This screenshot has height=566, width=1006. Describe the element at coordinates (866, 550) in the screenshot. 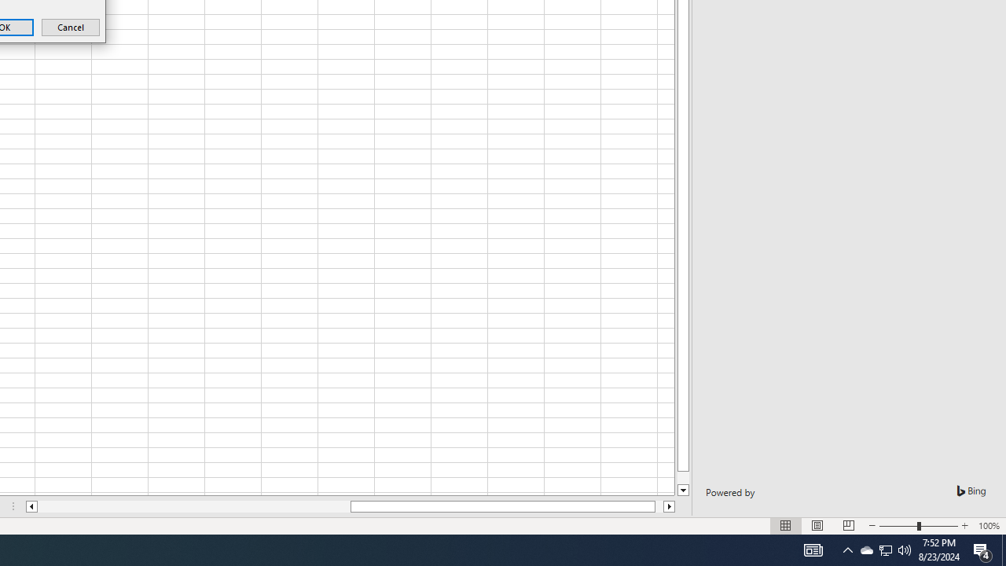

I see `Cancel` at that location.